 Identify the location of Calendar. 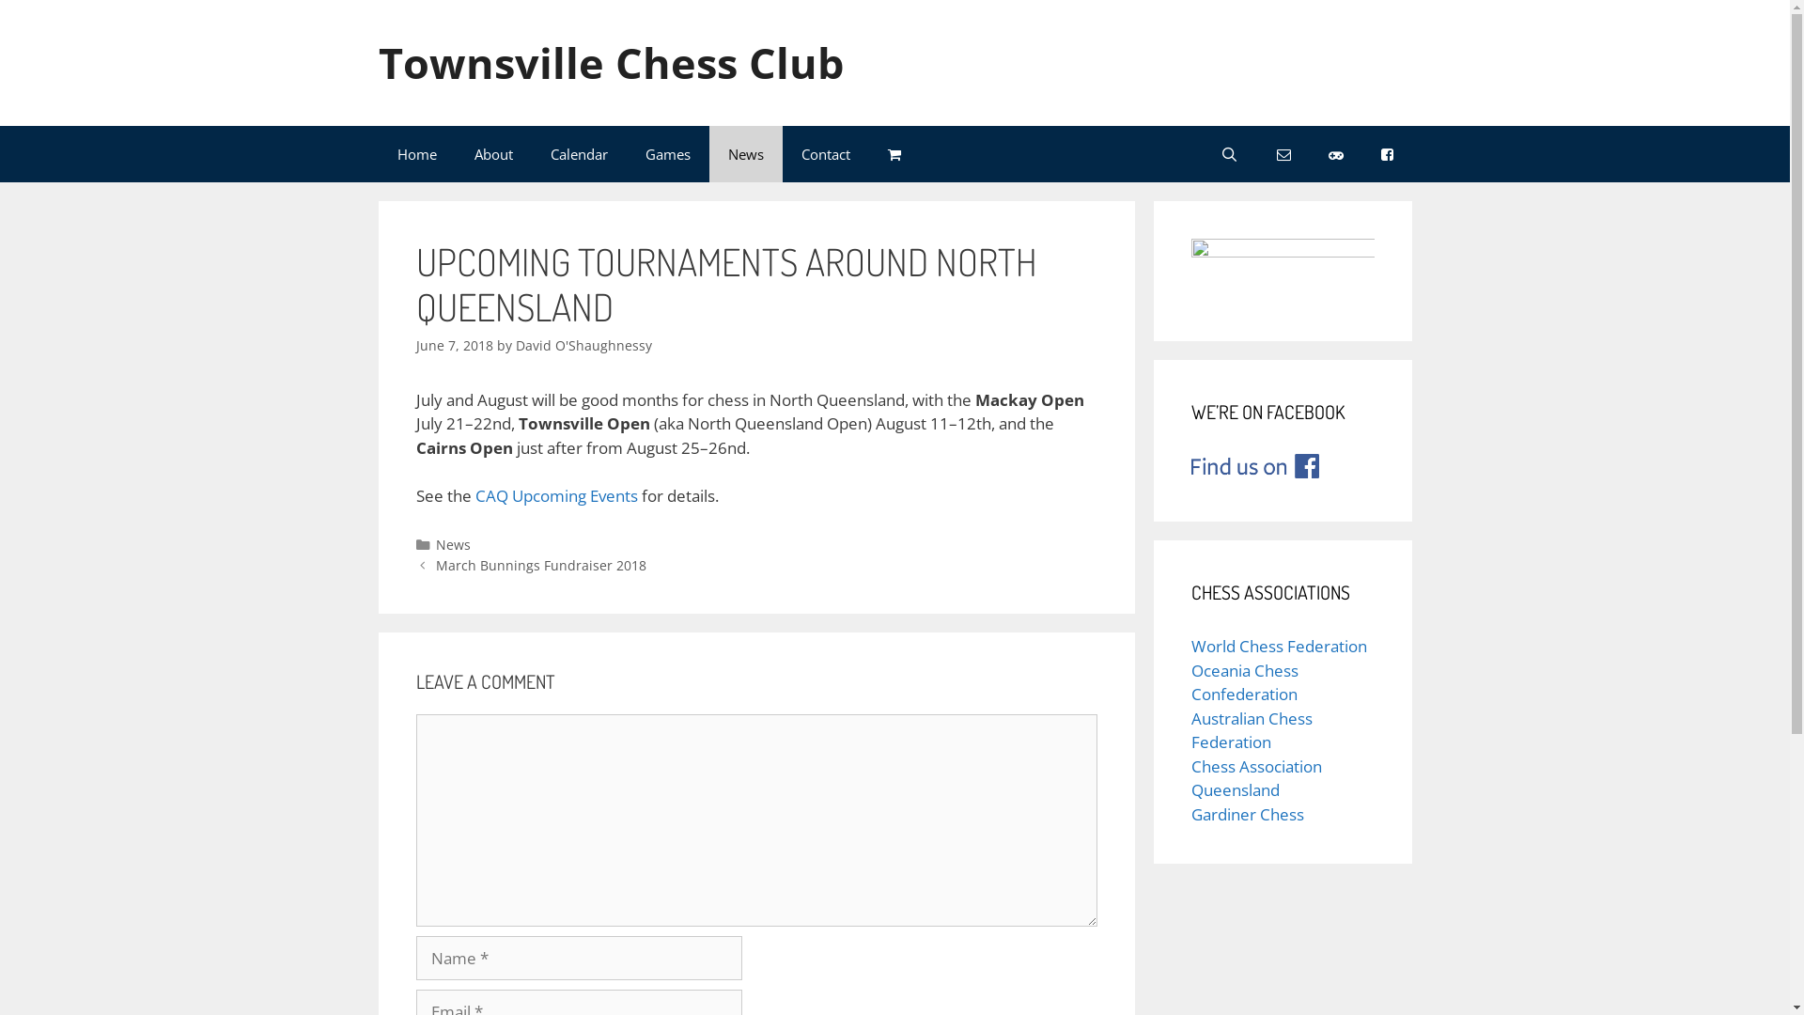
(579, 154).